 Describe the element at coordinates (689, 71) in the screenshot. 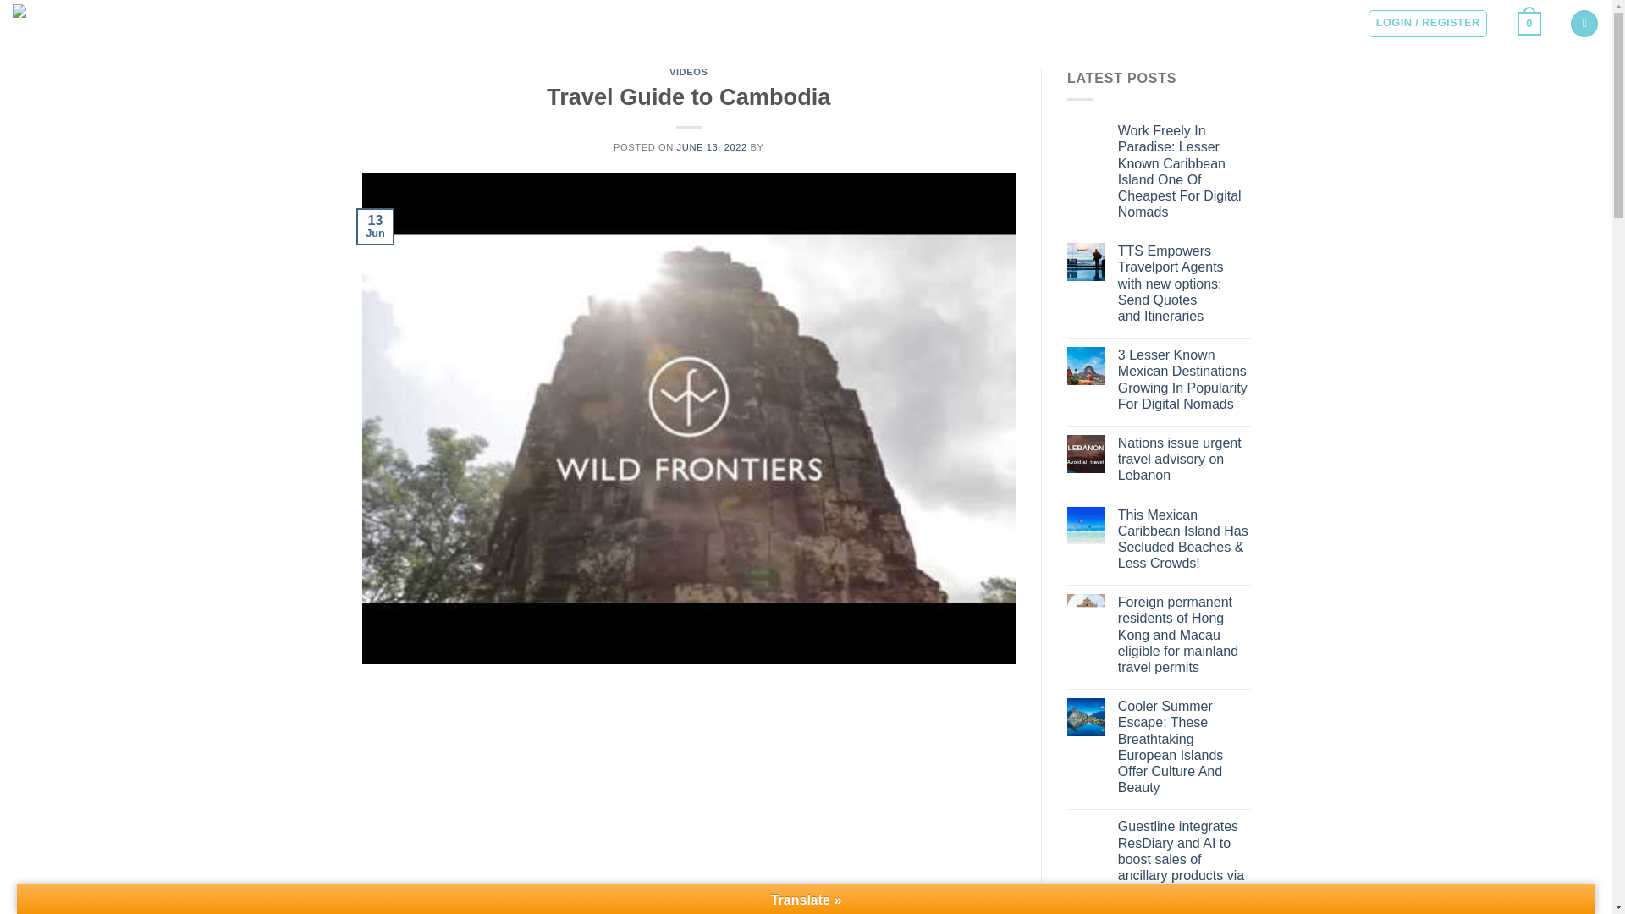

I see `VIDEOS` at that location.